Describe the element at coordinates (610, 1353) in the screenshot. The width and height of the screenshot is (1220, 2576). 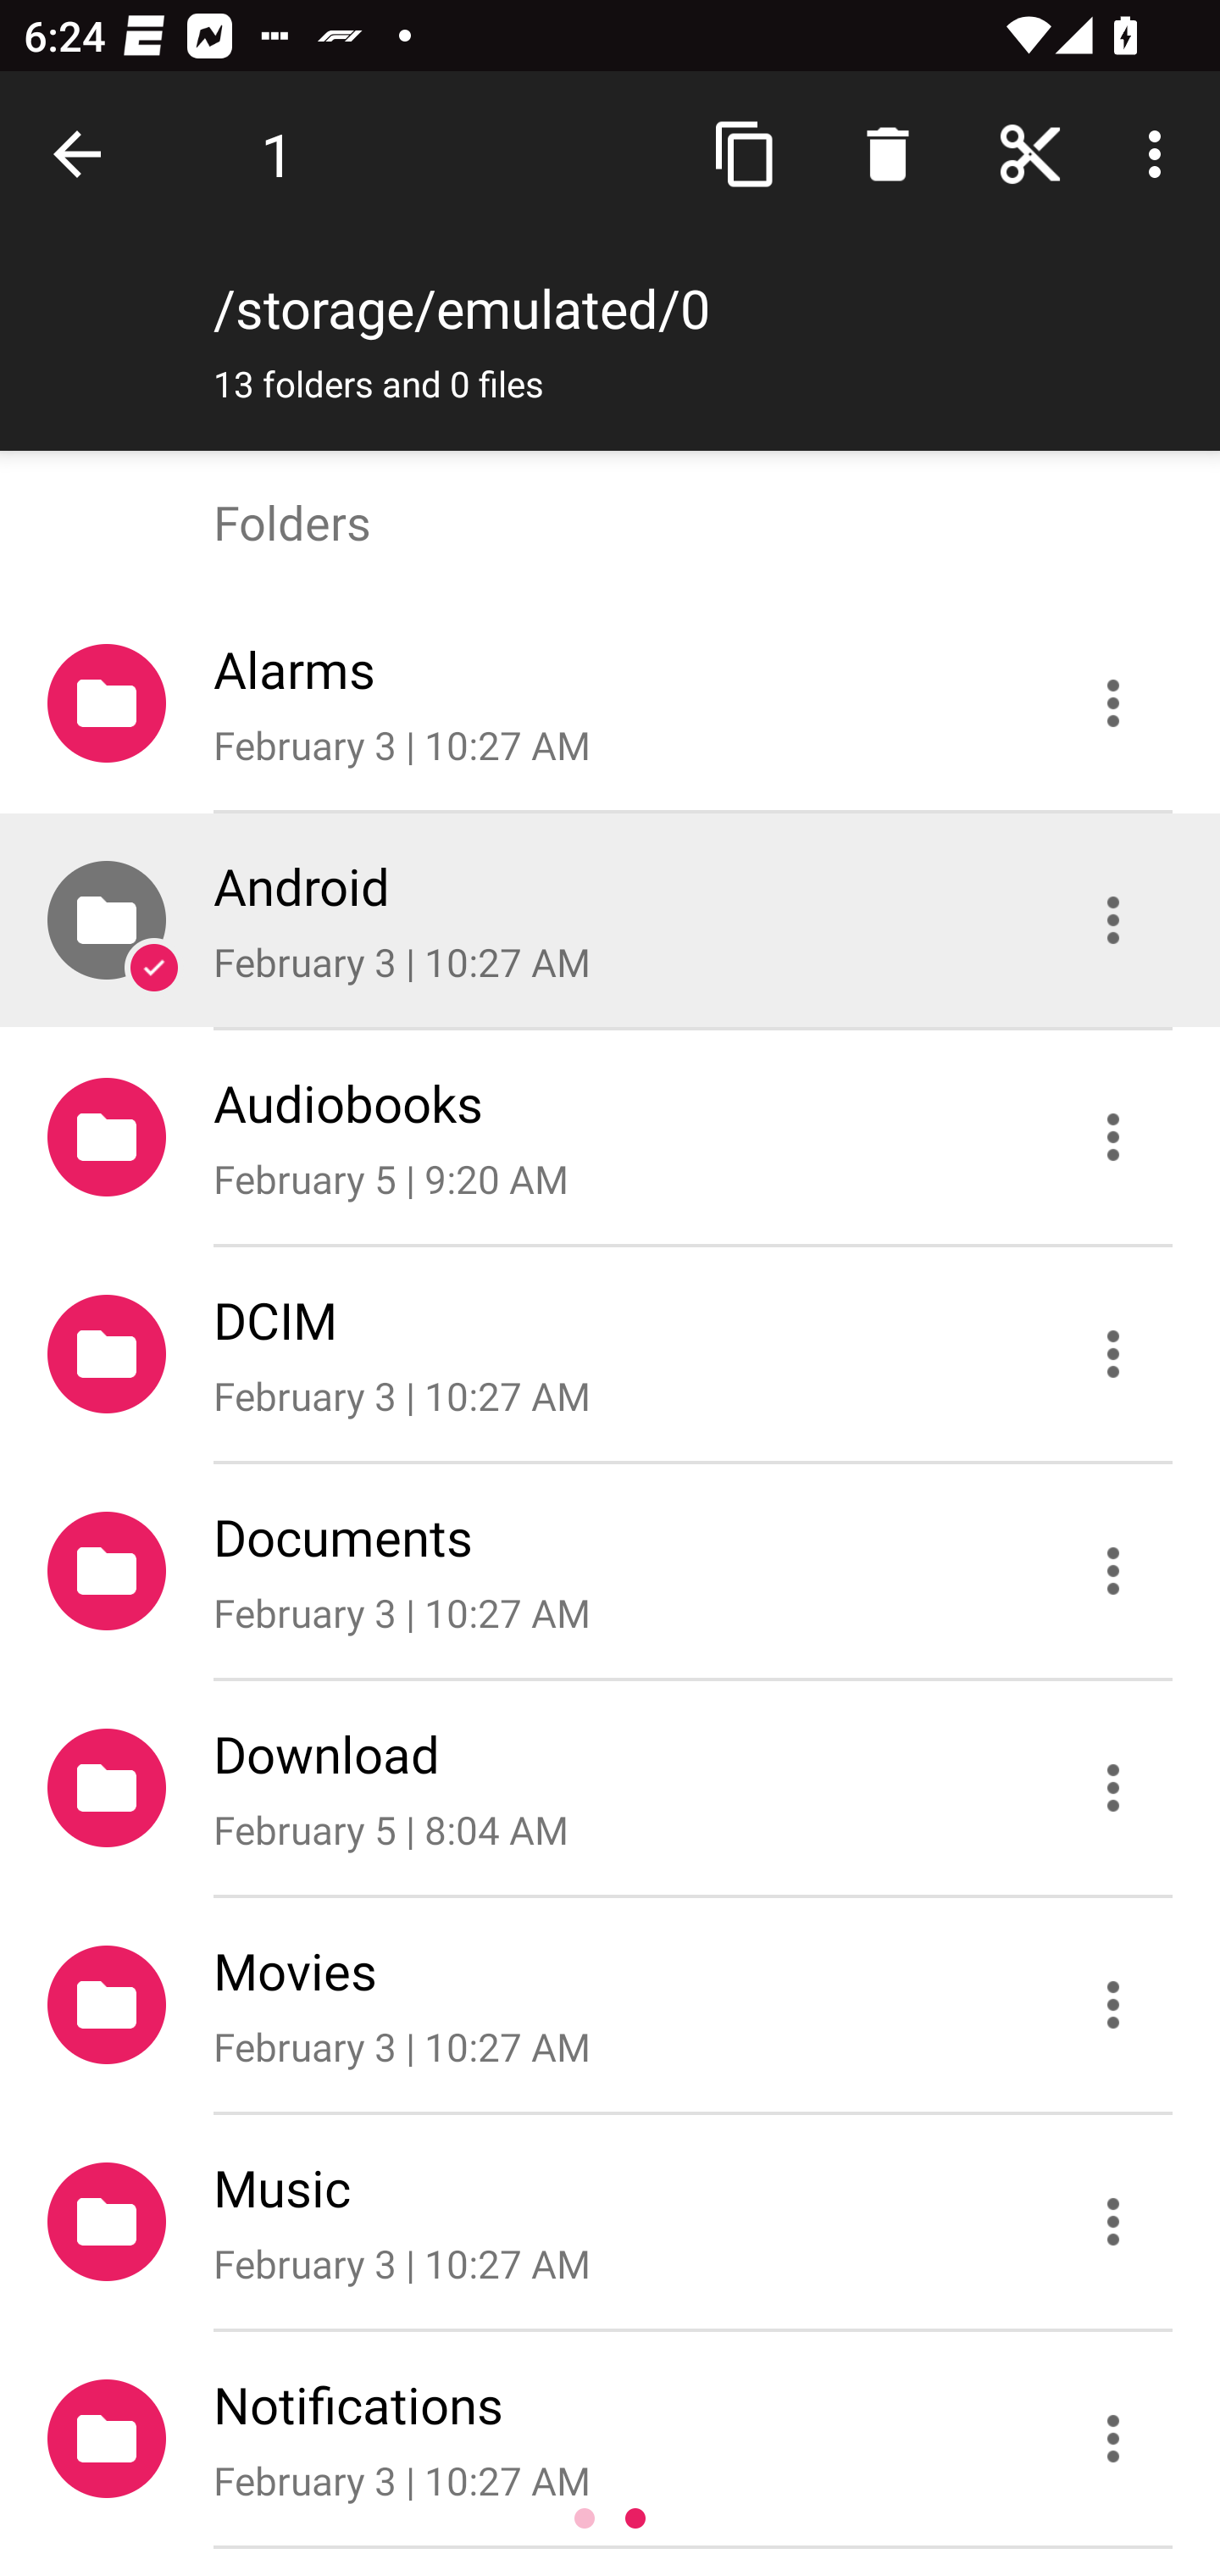
I see `DCIM February 3 | 10:27 AM` at that location.